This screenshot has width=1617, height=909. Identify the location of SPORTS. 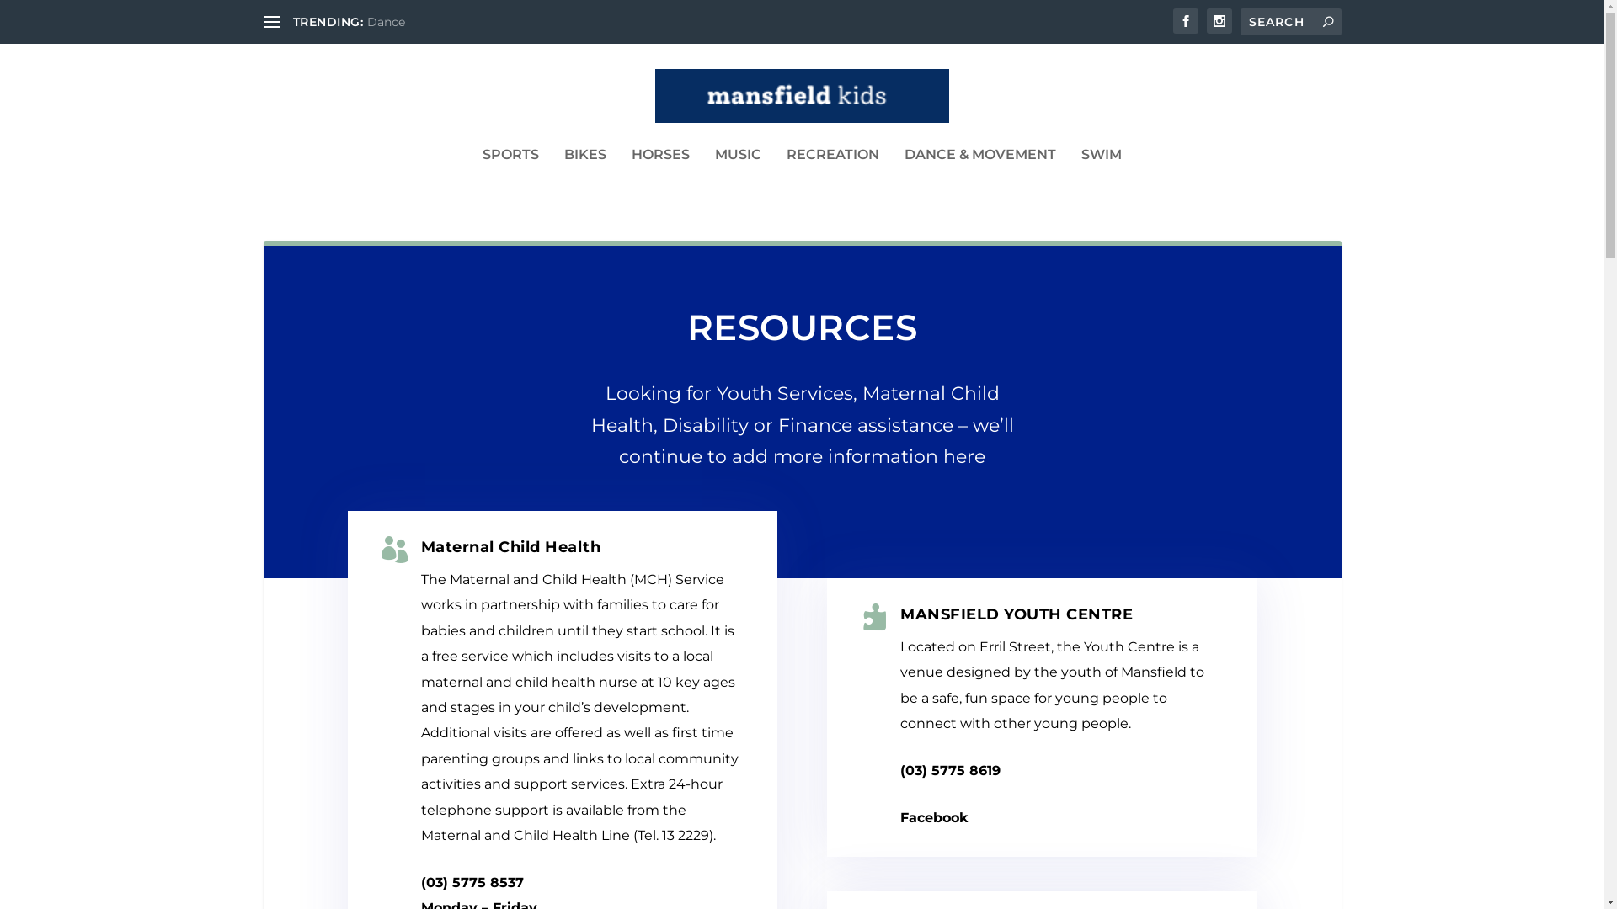
(510, 178).